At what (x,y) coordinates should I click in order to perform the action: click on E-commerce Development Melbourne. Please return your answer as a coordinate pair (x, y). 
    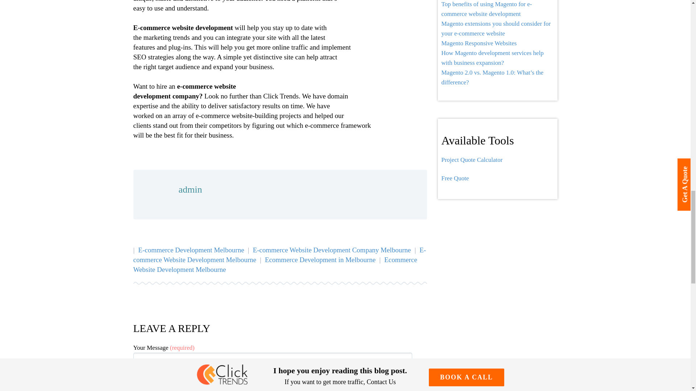
    Looking at the image, I should click on (191, 250).